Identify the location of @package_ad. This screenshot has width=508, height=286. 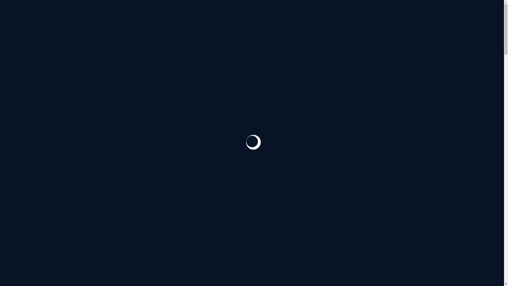
(445, 37).